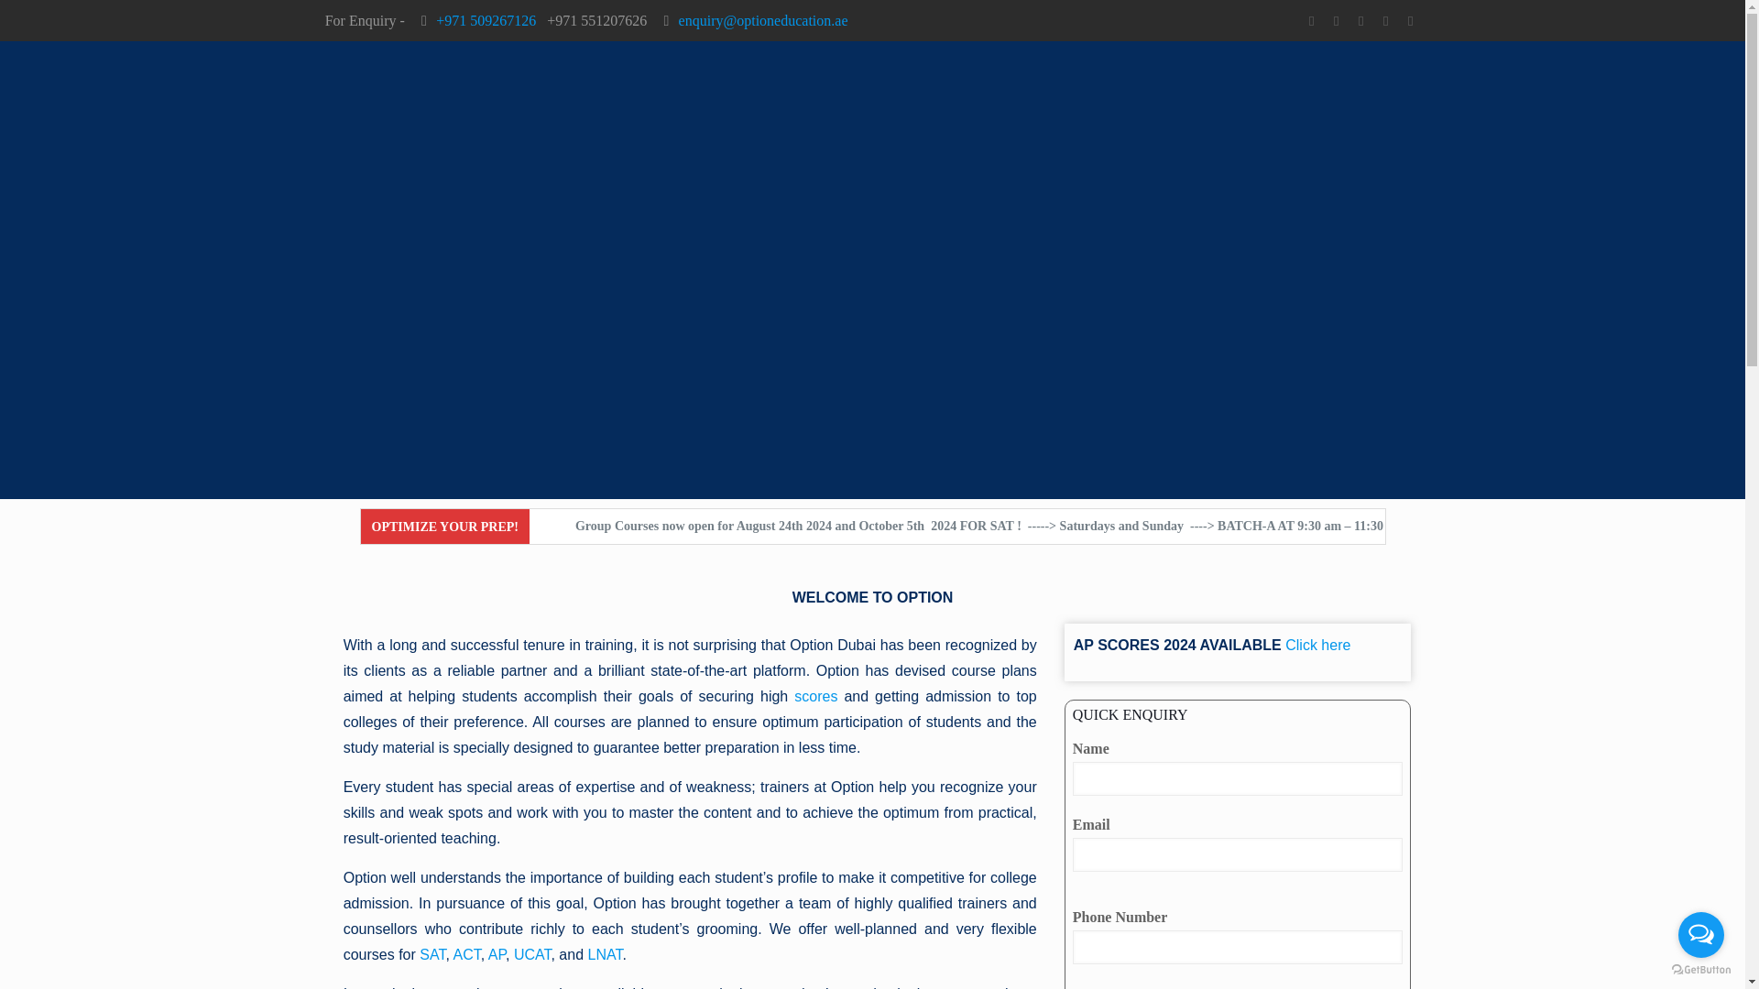 Image resolution: width=1759 pixels, height=989 pixels. Describe the element at coordinates (1360, 21) in the screenshot. I see `Twitter` at that location.